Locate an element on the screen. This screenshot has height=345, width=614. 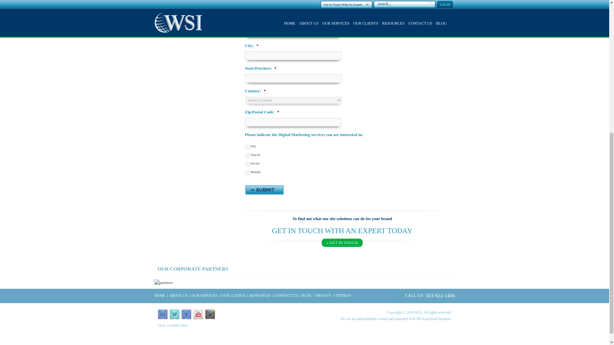
BLOG is located at coordinates (306, 296).